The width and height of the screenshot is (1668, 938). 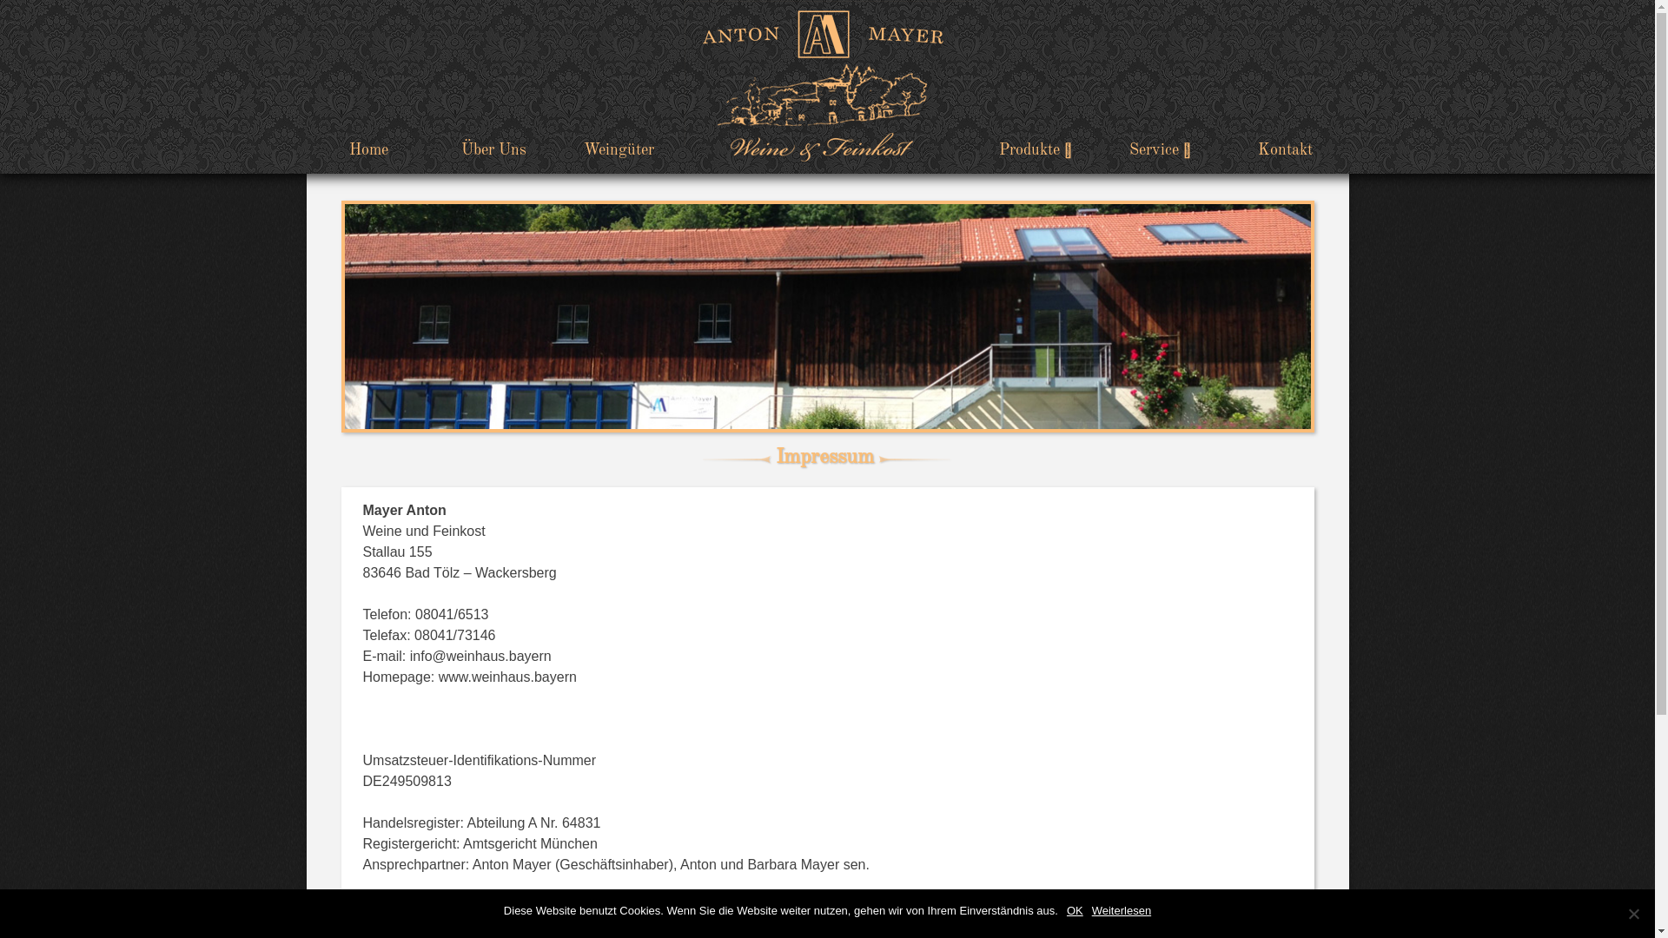 What do you see at coordinates (1036, 150) in the screenshot?
I see `Produkte` at bounding box center [1036, 150].